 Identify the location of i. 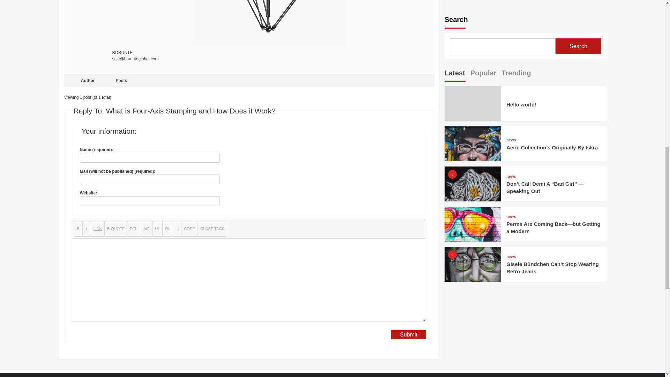
(87, 229).